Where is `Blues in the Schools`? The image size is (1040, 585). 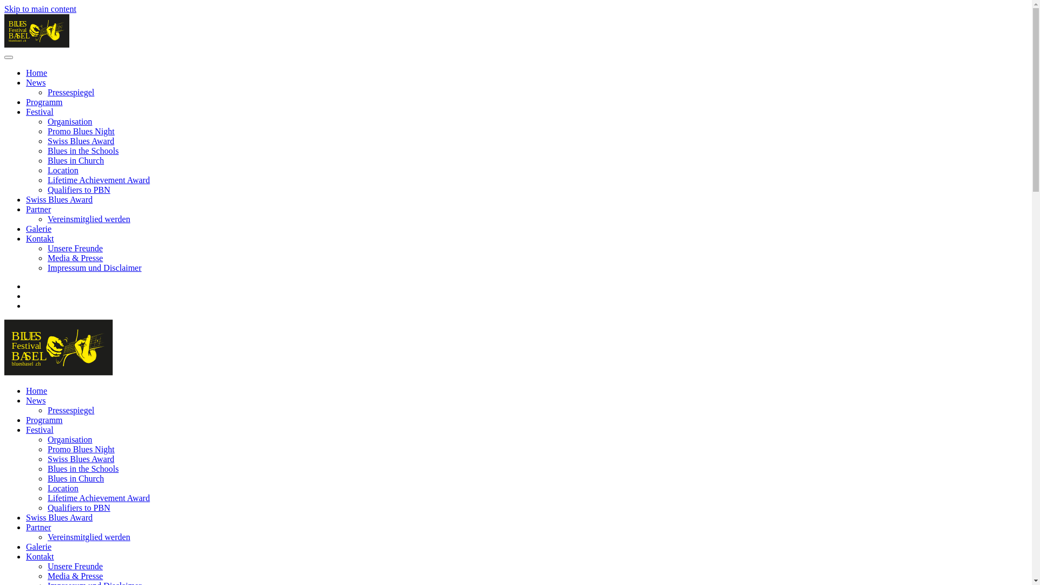
Blues in the Schools is located at coordinates (83, 469).